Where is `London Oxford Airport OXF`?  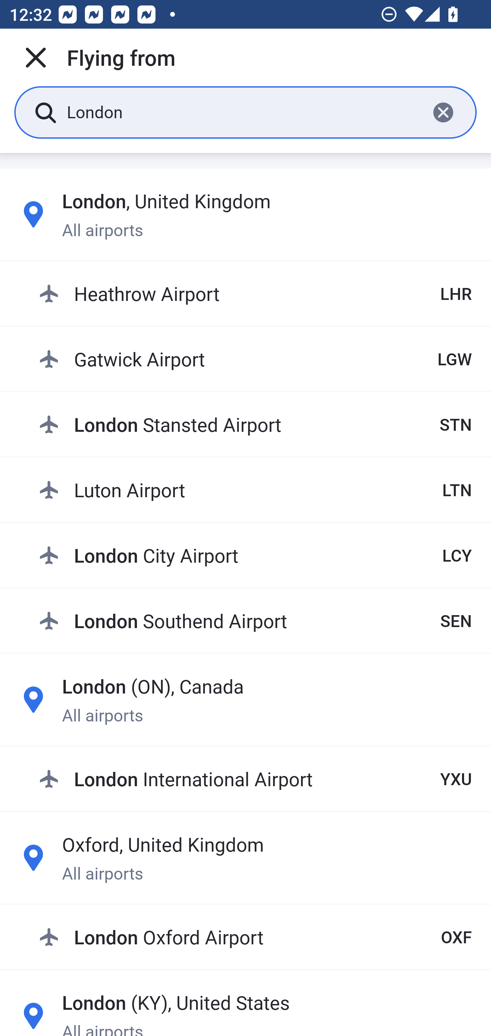 London Oxford Airport OXF is located at coordinates (255, 937).